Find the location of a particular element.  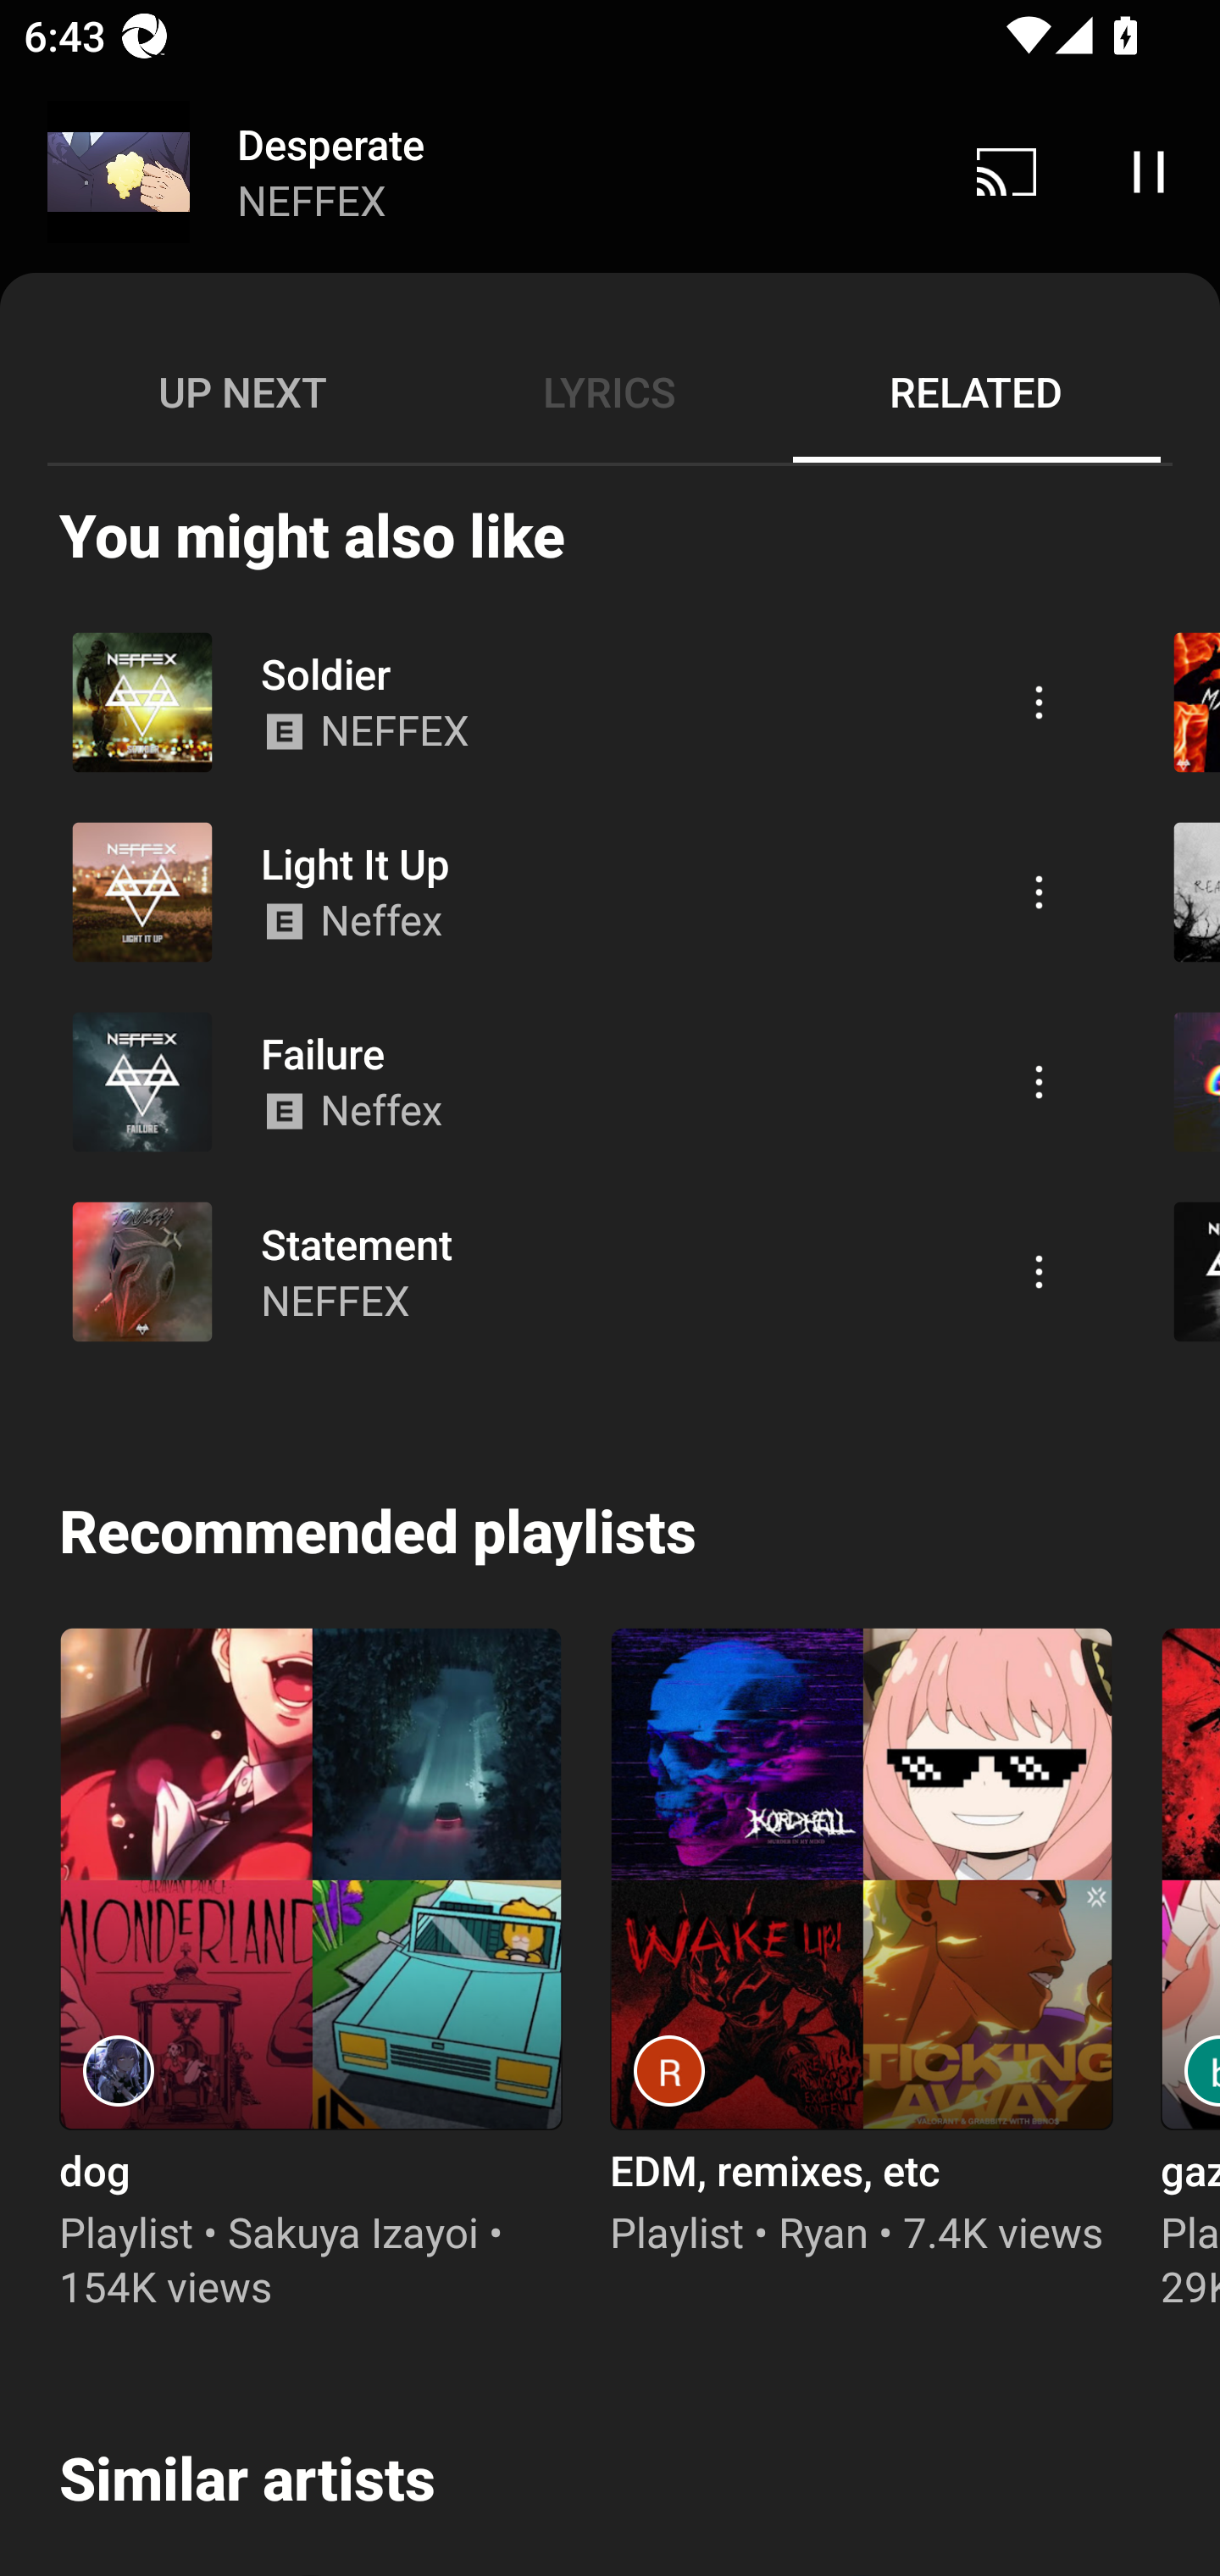

Desperate NEFFEX is located at coordinates (468, 173).